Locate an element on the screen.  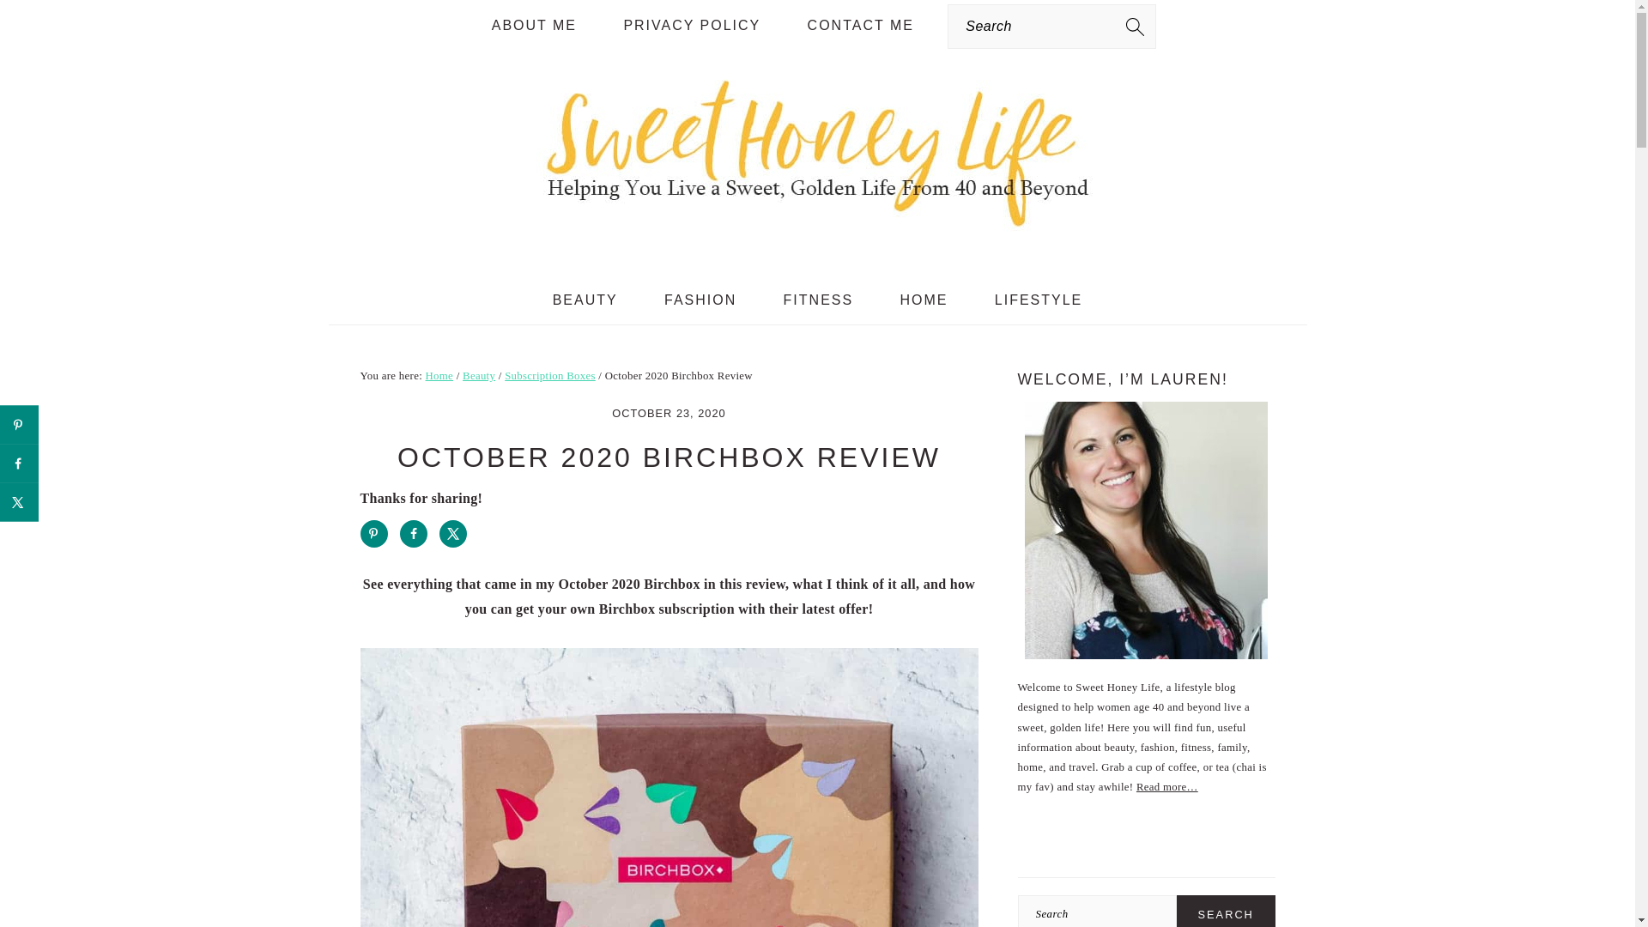
Save to Pinterest is located at coordinates (374, 534).